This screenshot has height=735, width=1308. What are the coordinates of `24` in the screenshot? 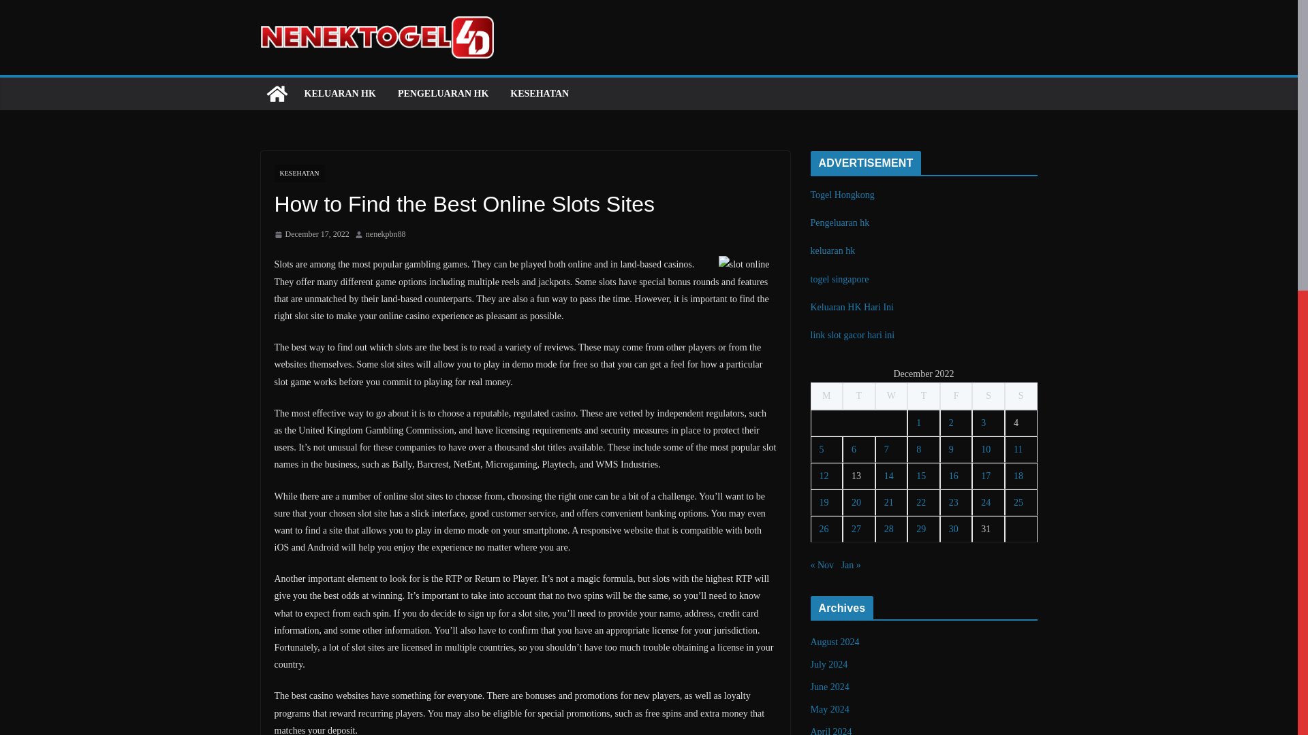 It's located at (985, 502).